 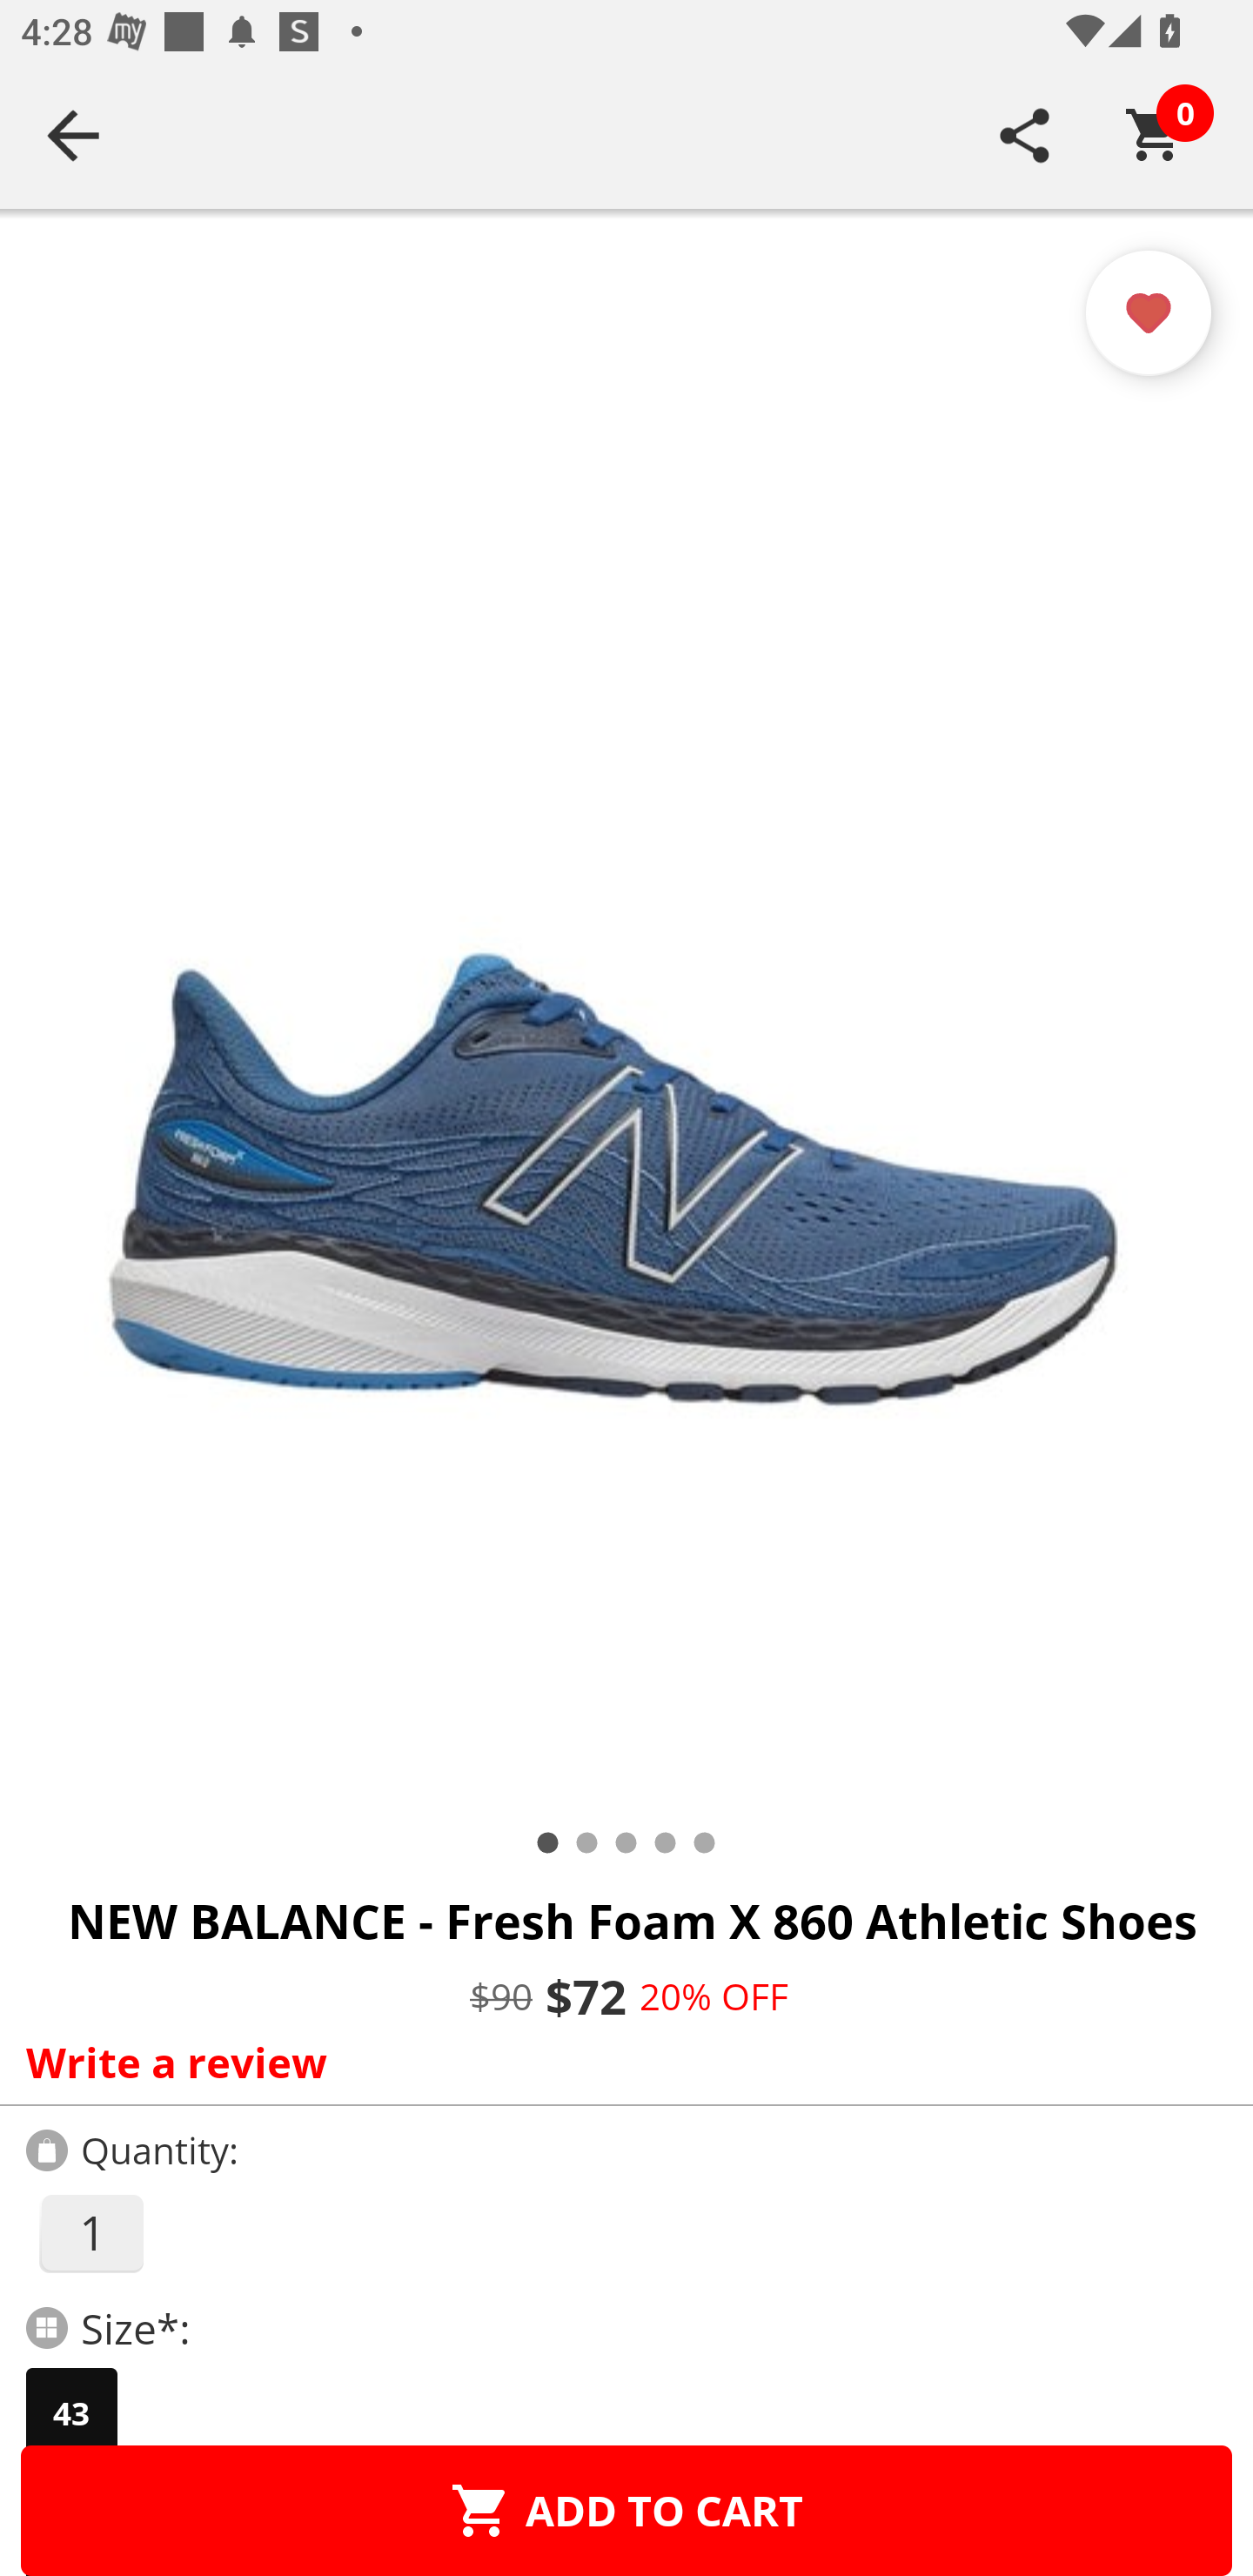 I want to click on Write a review, so click(x=620, y=2062).